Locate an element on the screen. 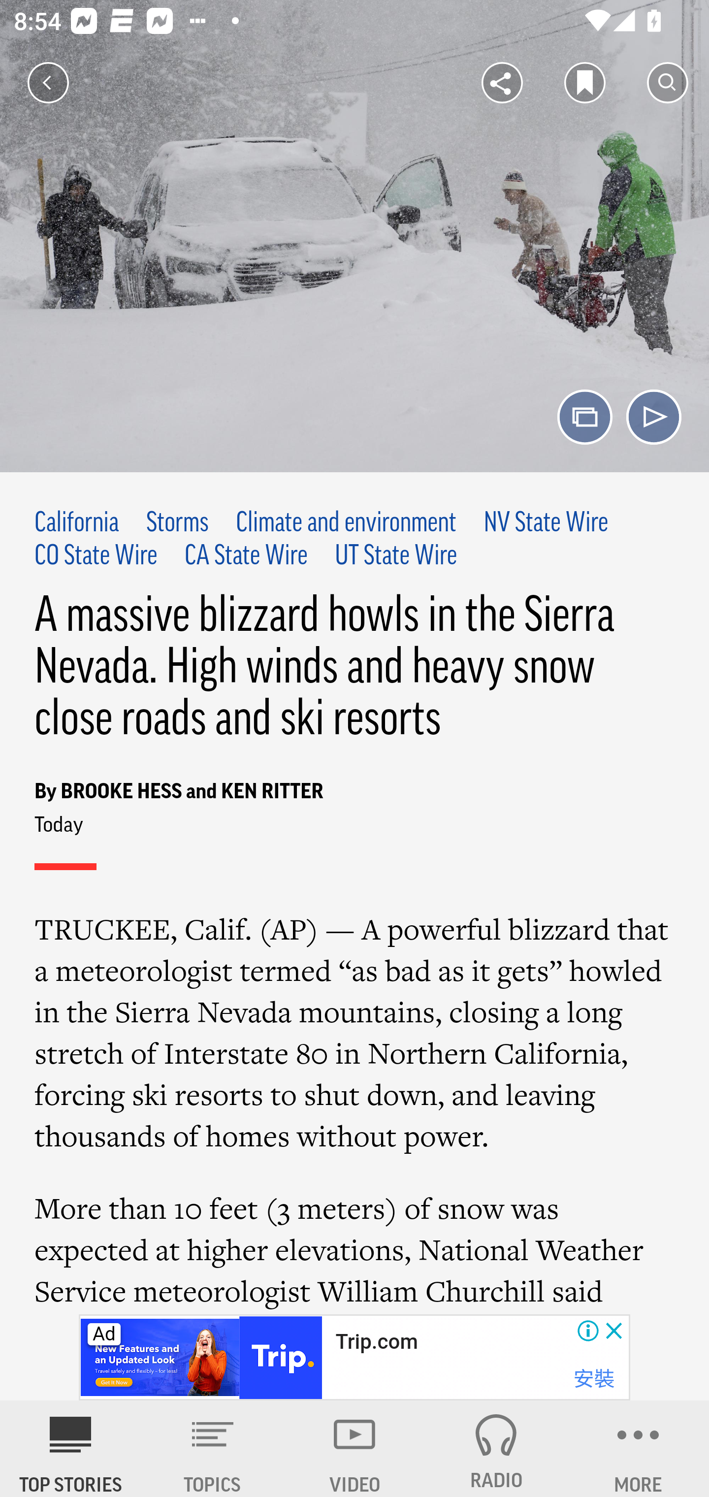  Climate and environment is located at coordinates (346, 524).